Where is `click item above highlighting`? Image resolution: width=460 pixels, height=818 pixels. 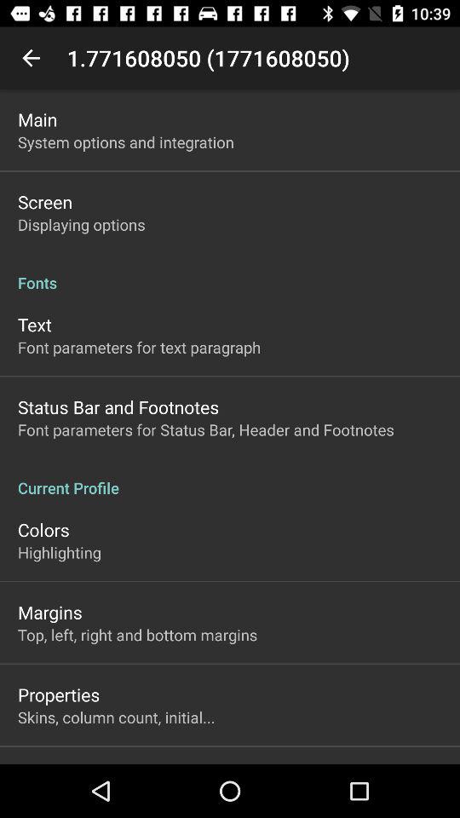
click item above highlighting is located at coordinates (43, 530).